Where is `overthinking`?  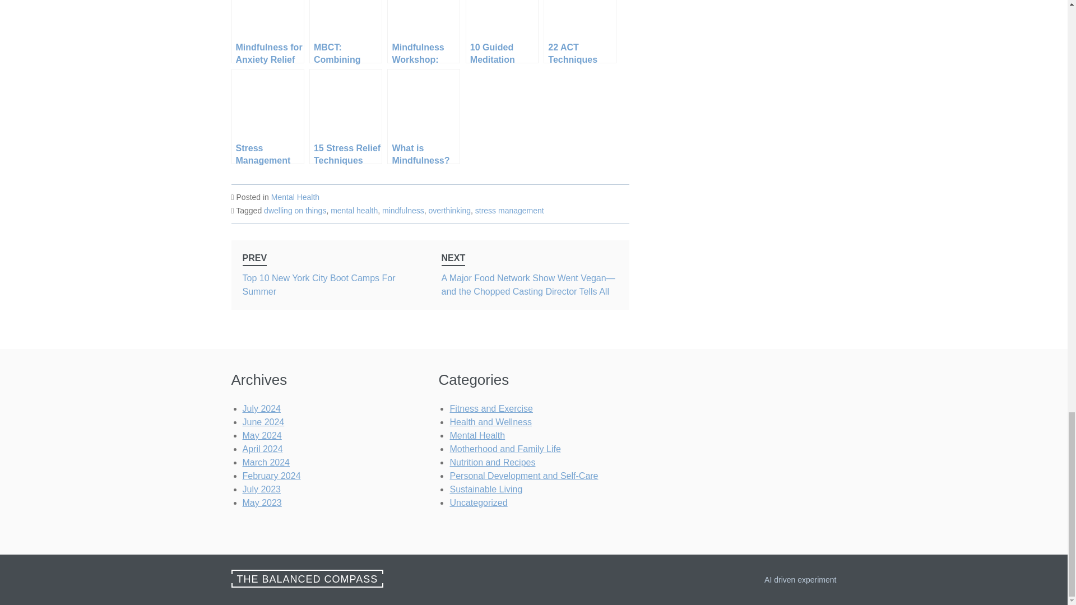
overthinking is located at coordinates (345, 31).